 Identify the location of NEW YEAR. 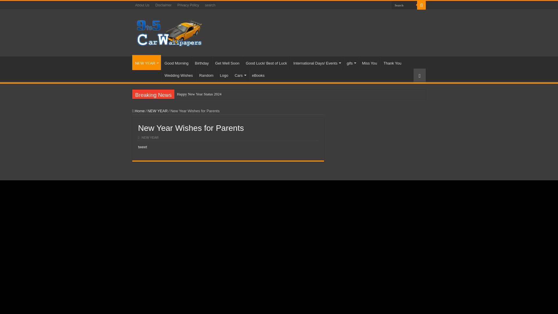
(146, 62).